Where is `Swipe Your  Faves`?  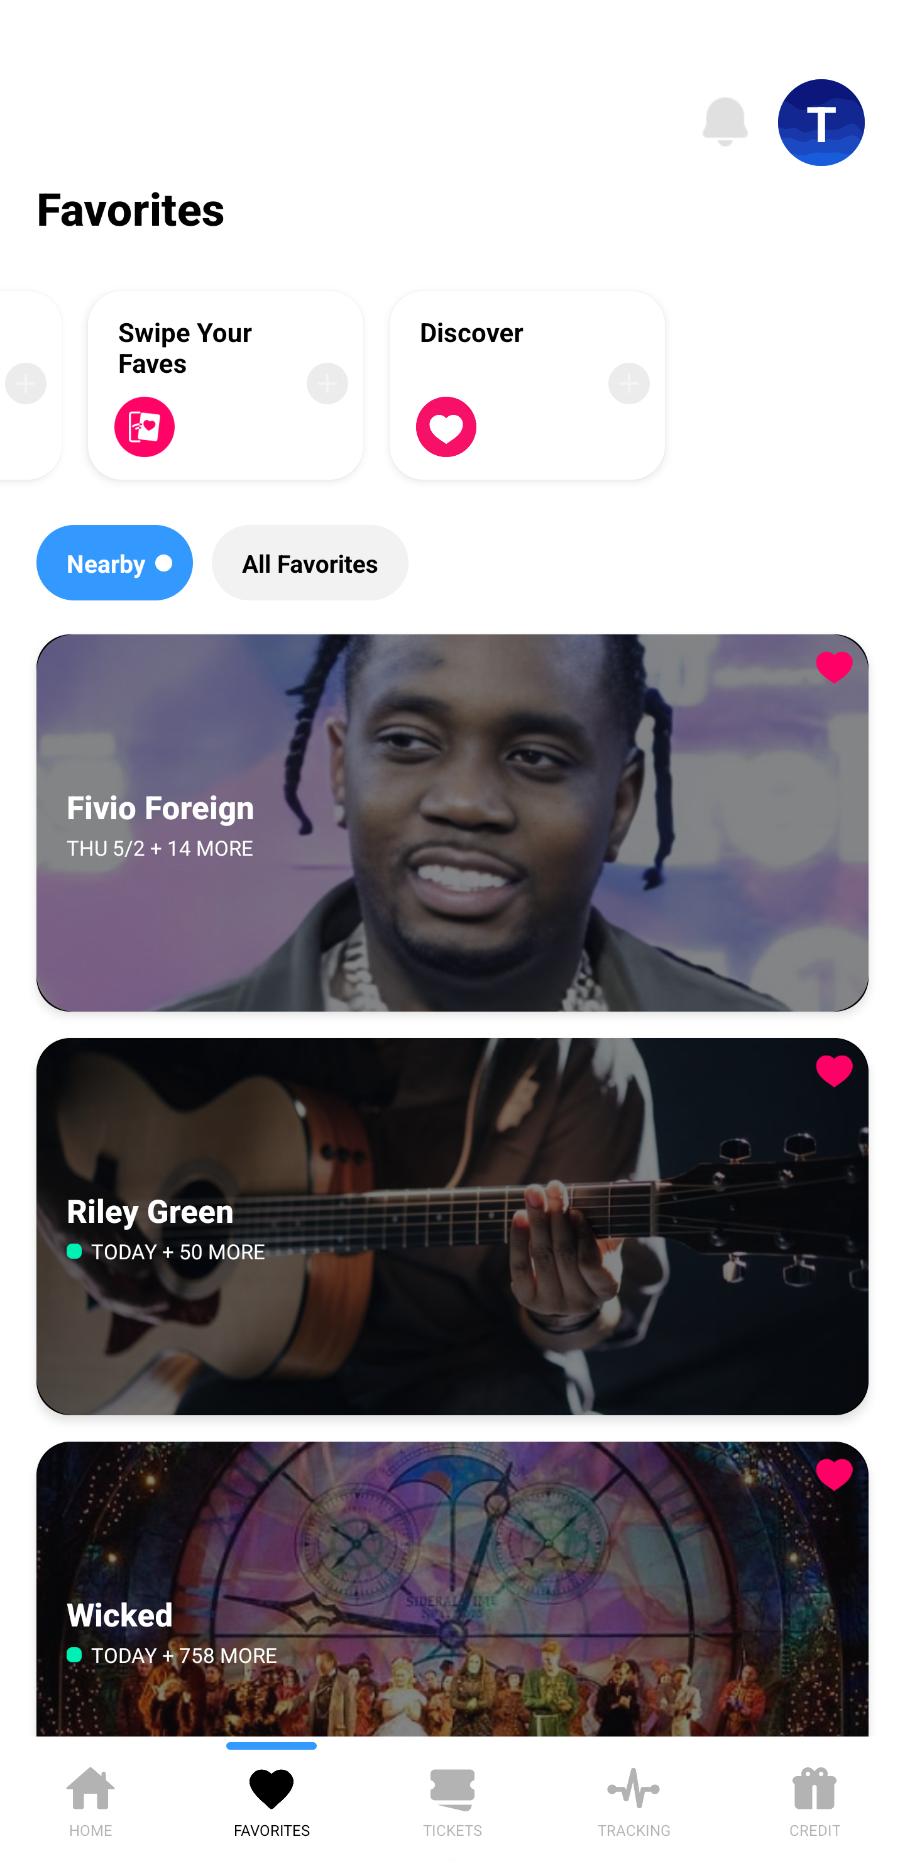 Swipe Your  Faves is located at coordinates (225, 385).